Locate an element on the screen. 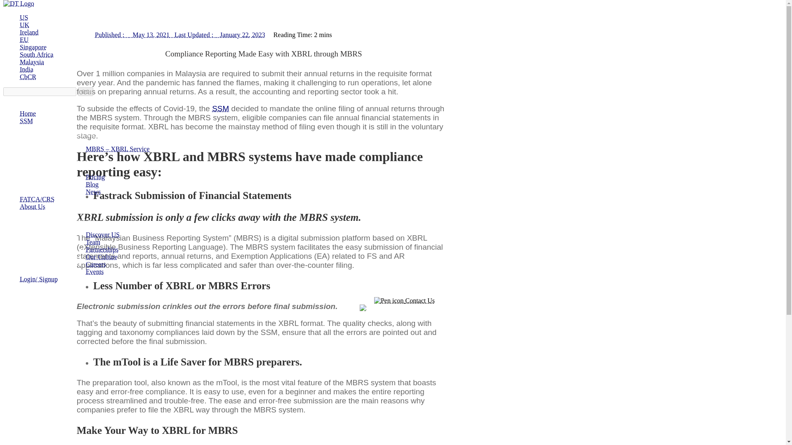  Contact Us is located at coordinates (404, 300).